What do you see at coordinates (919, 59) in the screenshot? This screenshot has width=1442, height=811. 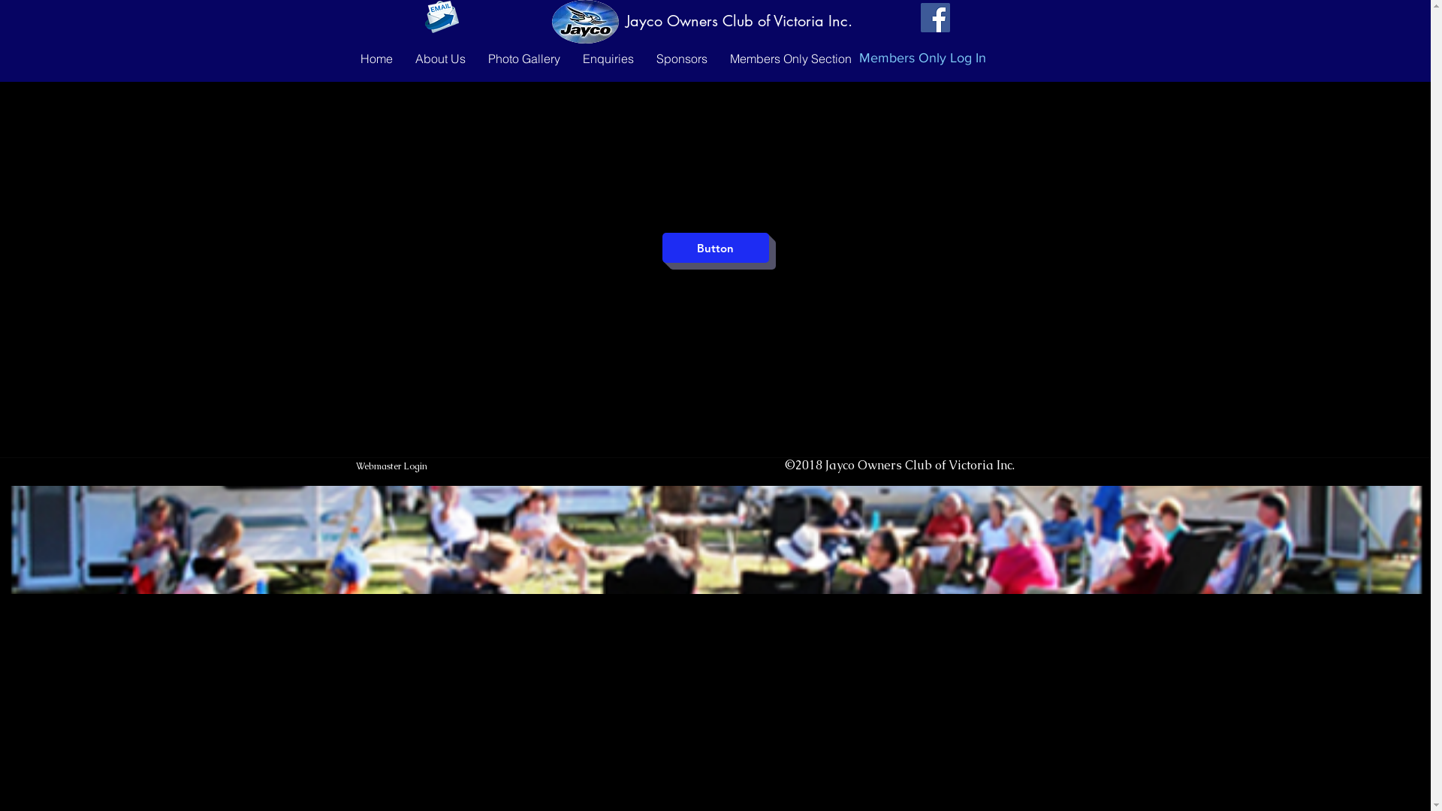 I see `Members Only Log In` at bounding box center [919, 59].